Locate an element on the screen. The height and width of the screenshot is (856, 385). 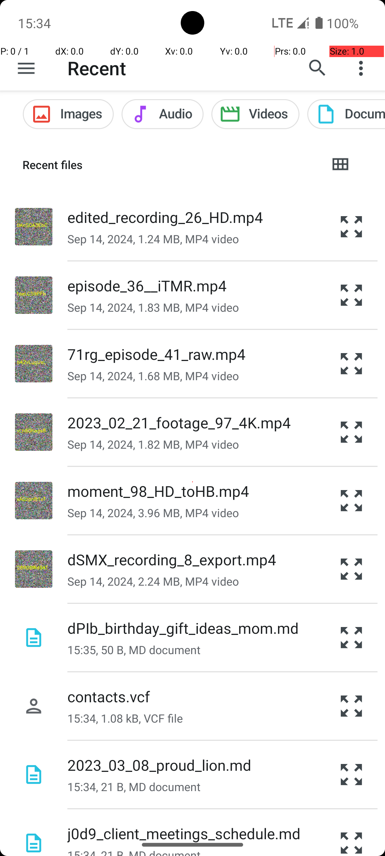
Preview the file dSMX_recording_8_export.mp4 is located at coordinates (351, 569).